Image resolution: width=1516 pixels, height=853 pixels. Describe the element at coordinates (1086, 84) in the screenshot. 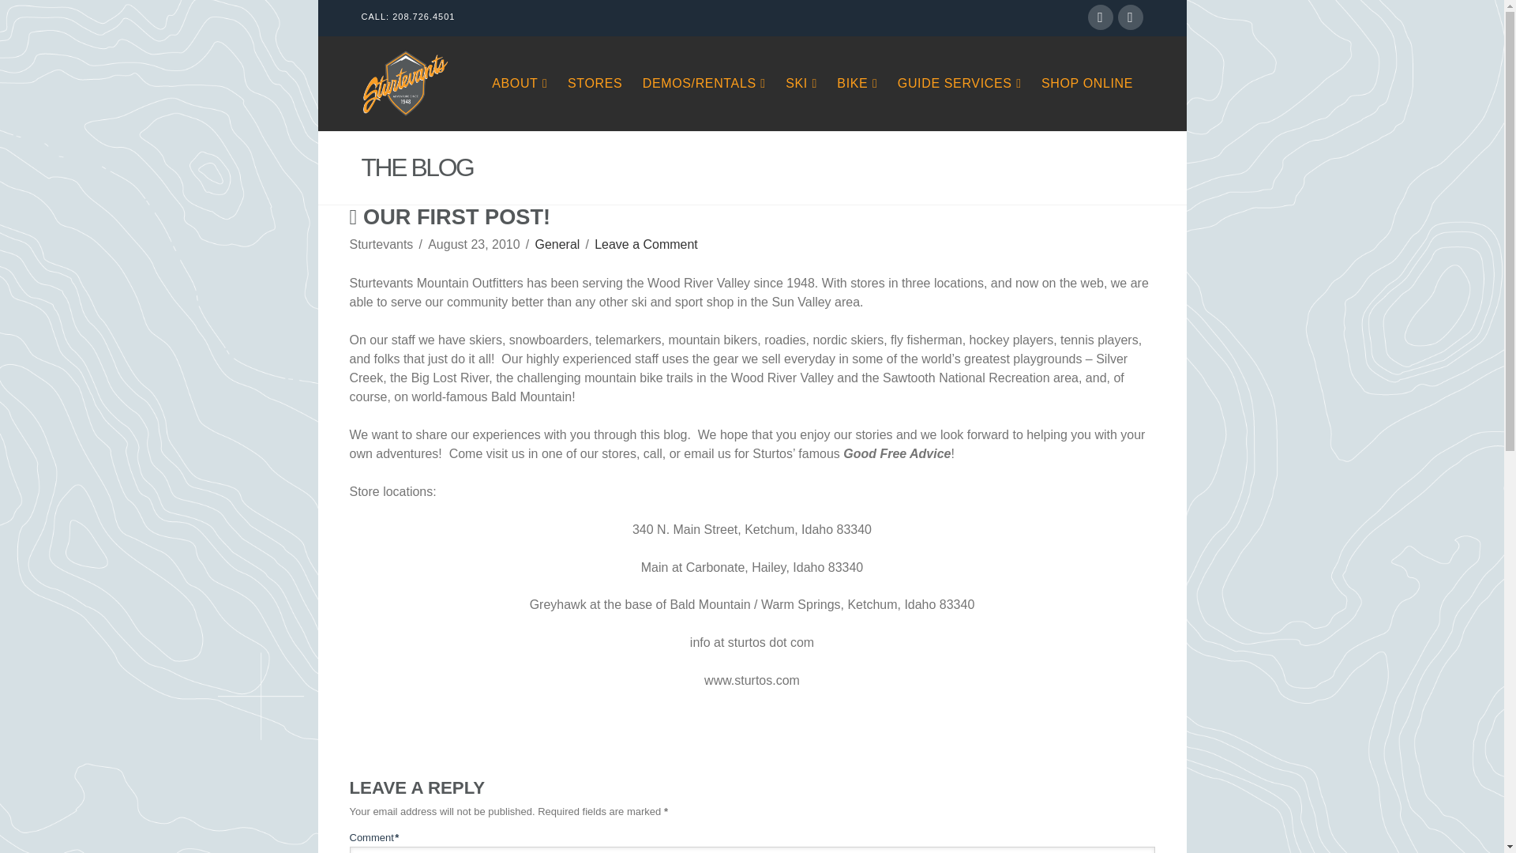

I see `SHOP ONLINE` at that location.